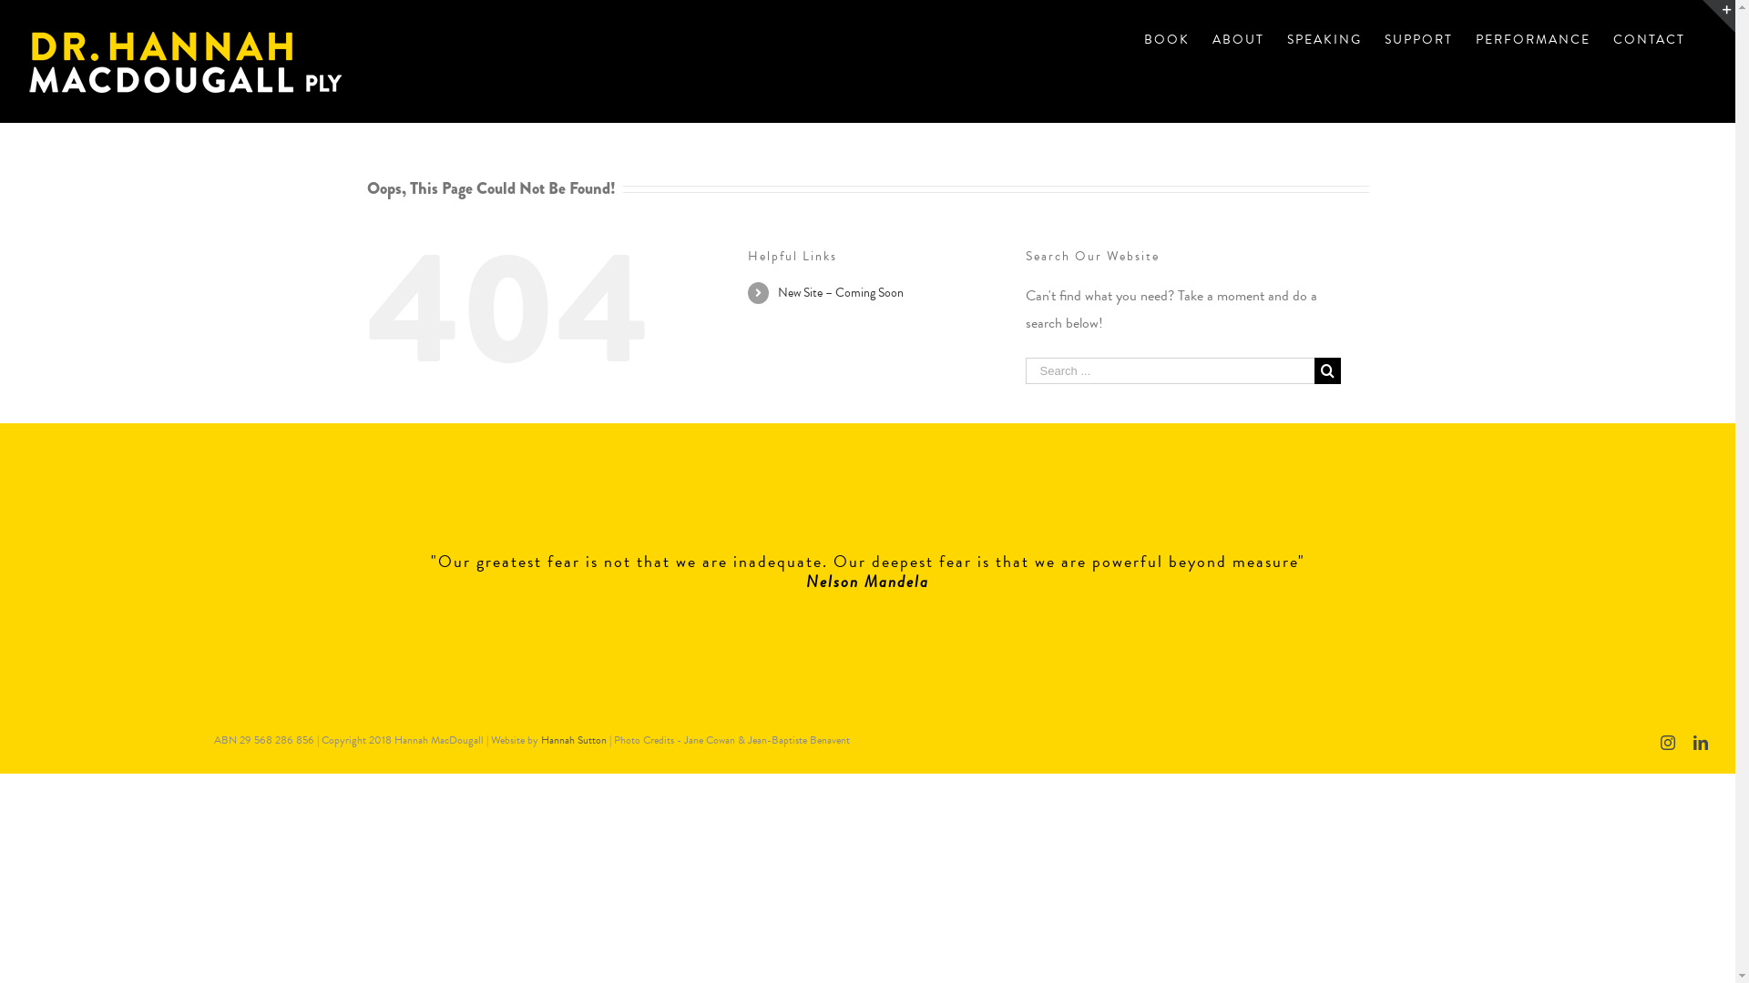 The image size is (1749, 983). What do you see at coordinates (1649, 38) in the screenshot?
I see `CONTACT` at bounding box center [1649, 38].